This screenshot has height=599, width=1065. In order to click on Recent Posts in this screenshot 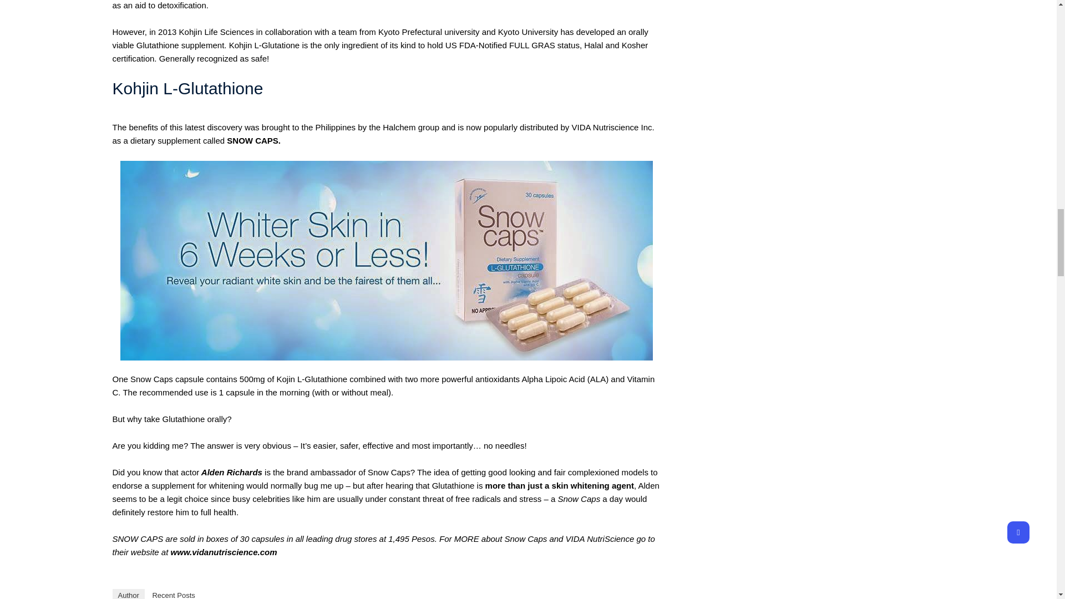, I will do `click(173, 593)`.